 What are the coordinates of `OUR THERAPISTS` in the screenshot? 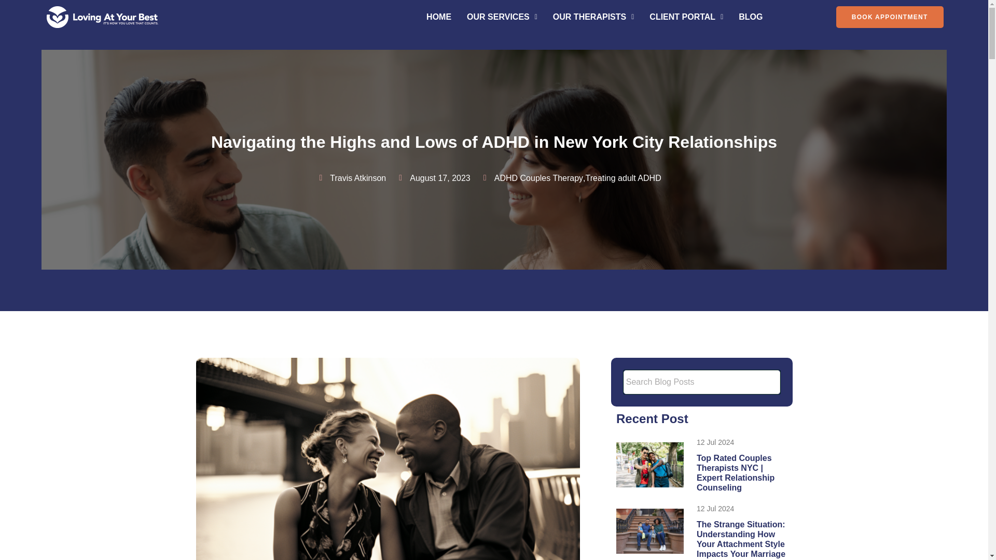 It's located at (593, 17).